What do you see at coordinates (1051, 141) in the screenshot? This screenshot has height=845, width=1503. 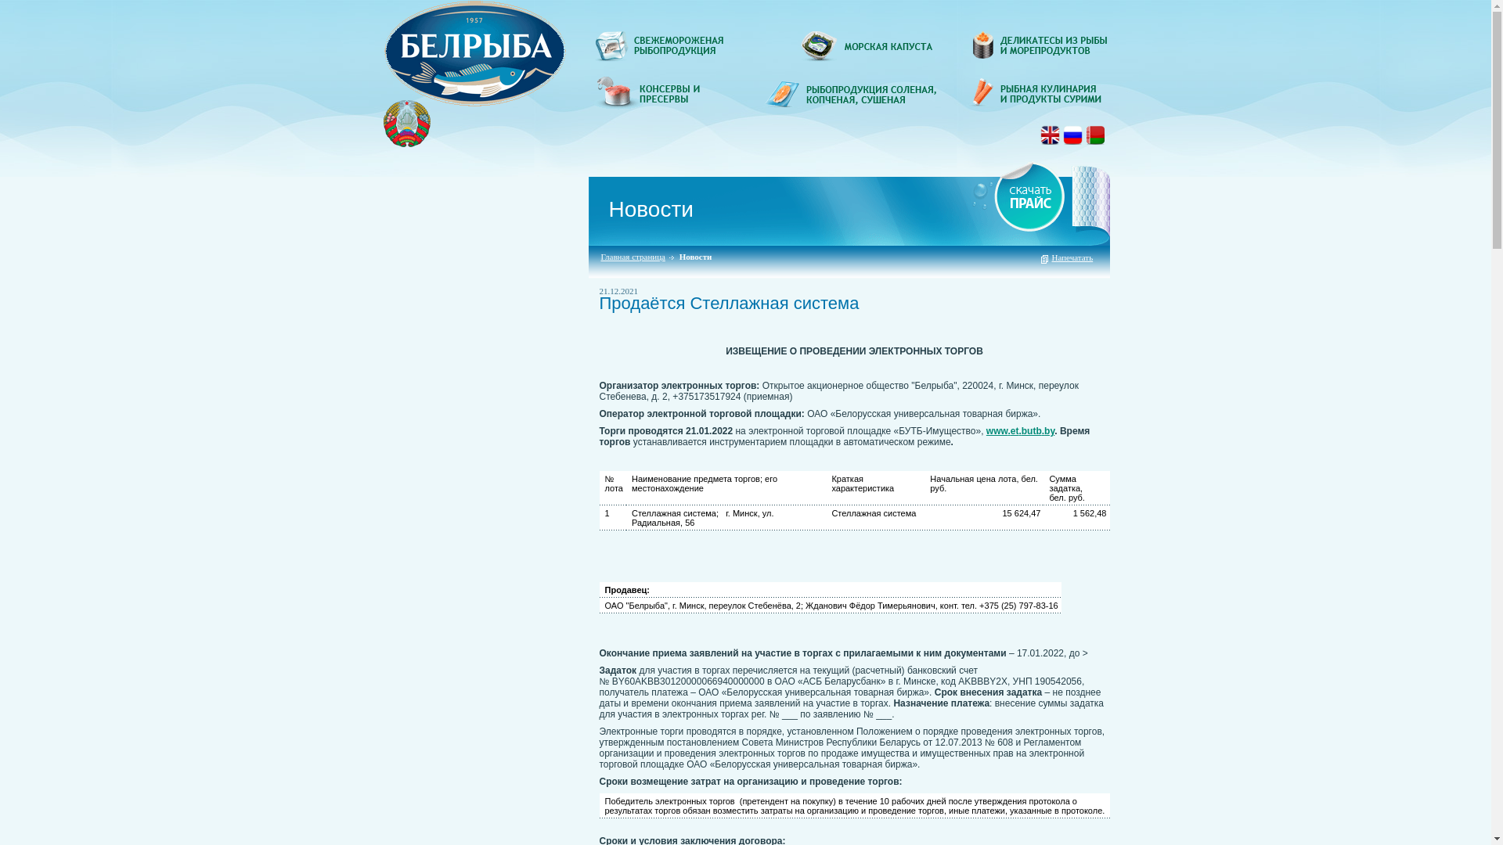 I see `en` at bounding box center [1051, 141].